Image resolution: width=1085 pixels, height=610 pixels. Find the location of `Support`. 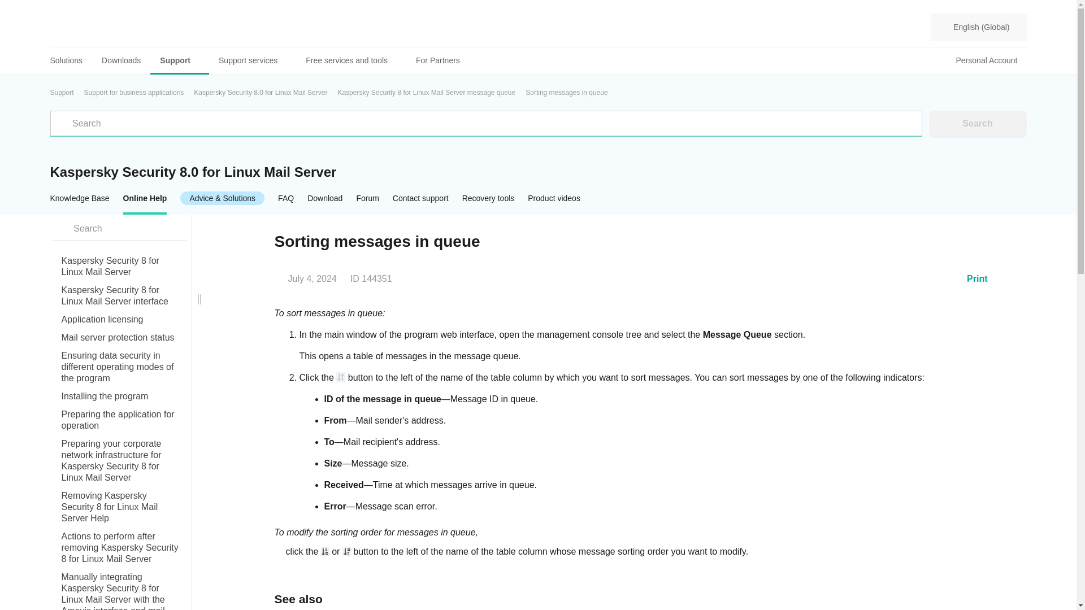

Support is located at coordinates (180, 60).